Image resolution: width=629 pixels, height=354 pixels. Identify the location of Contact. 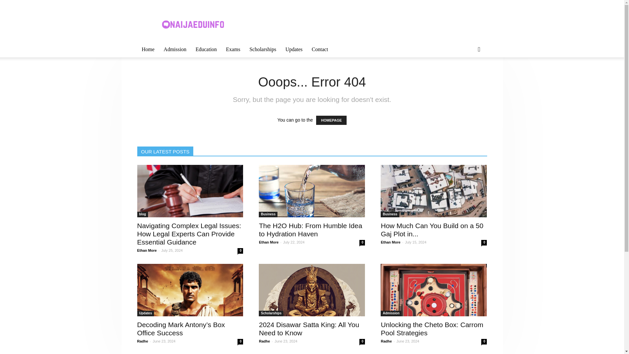
(320, 49).